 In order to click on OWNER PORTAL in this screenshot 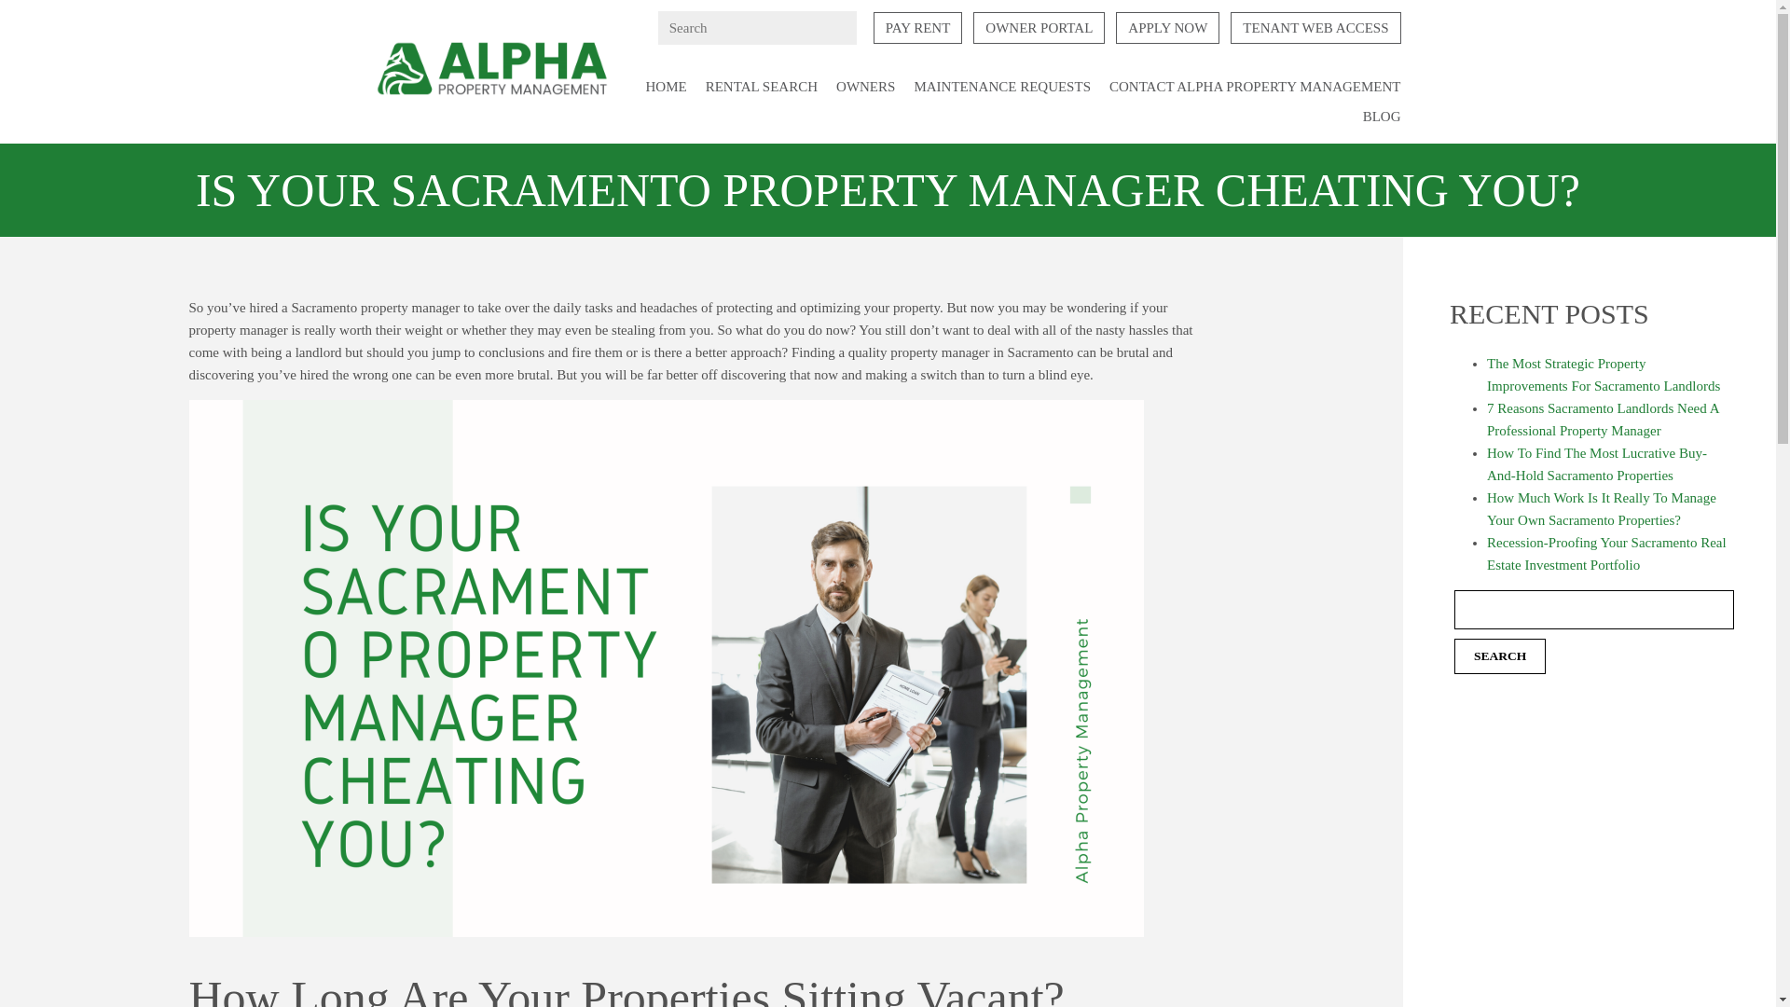, I will do `click(1039, 28)`.